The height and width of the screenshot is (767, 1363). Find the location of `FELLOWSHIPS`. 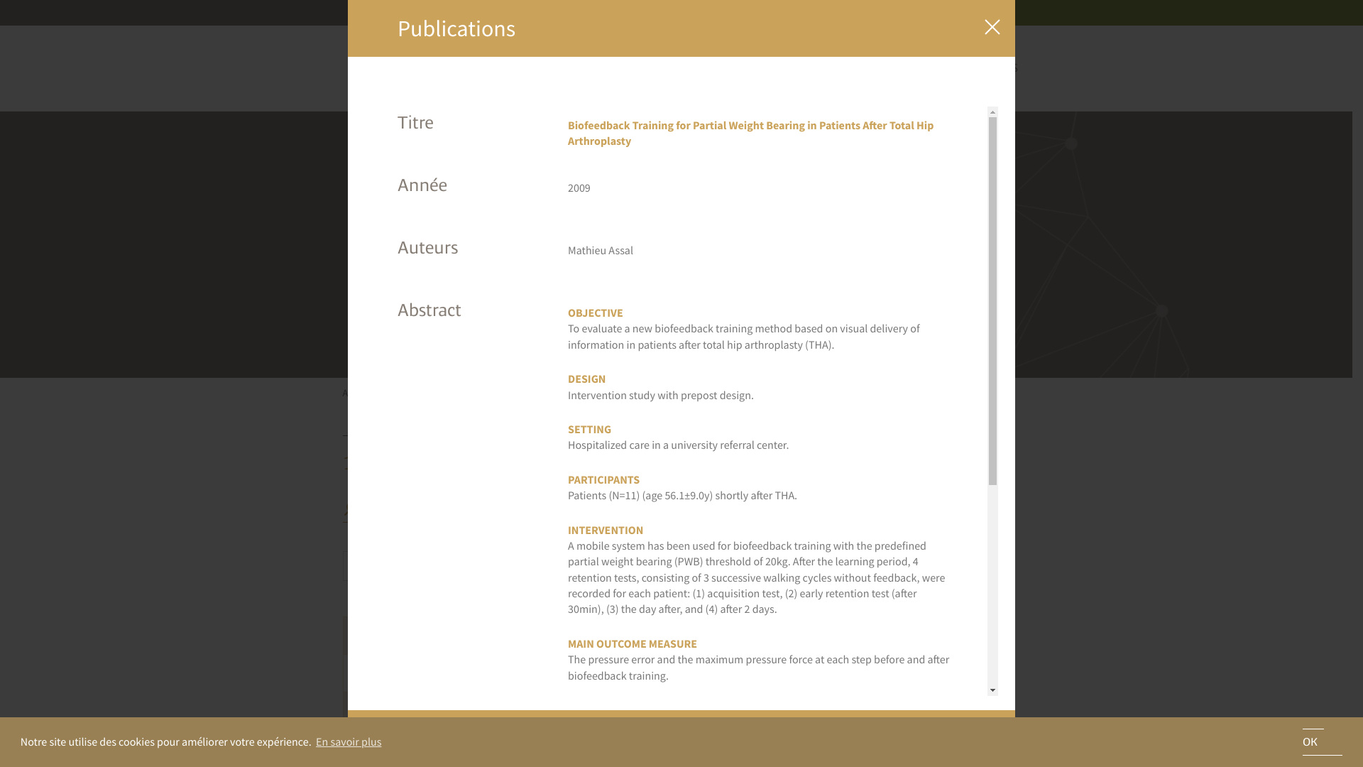

FELLOWSHIPS is located at coordinates (982, 87).